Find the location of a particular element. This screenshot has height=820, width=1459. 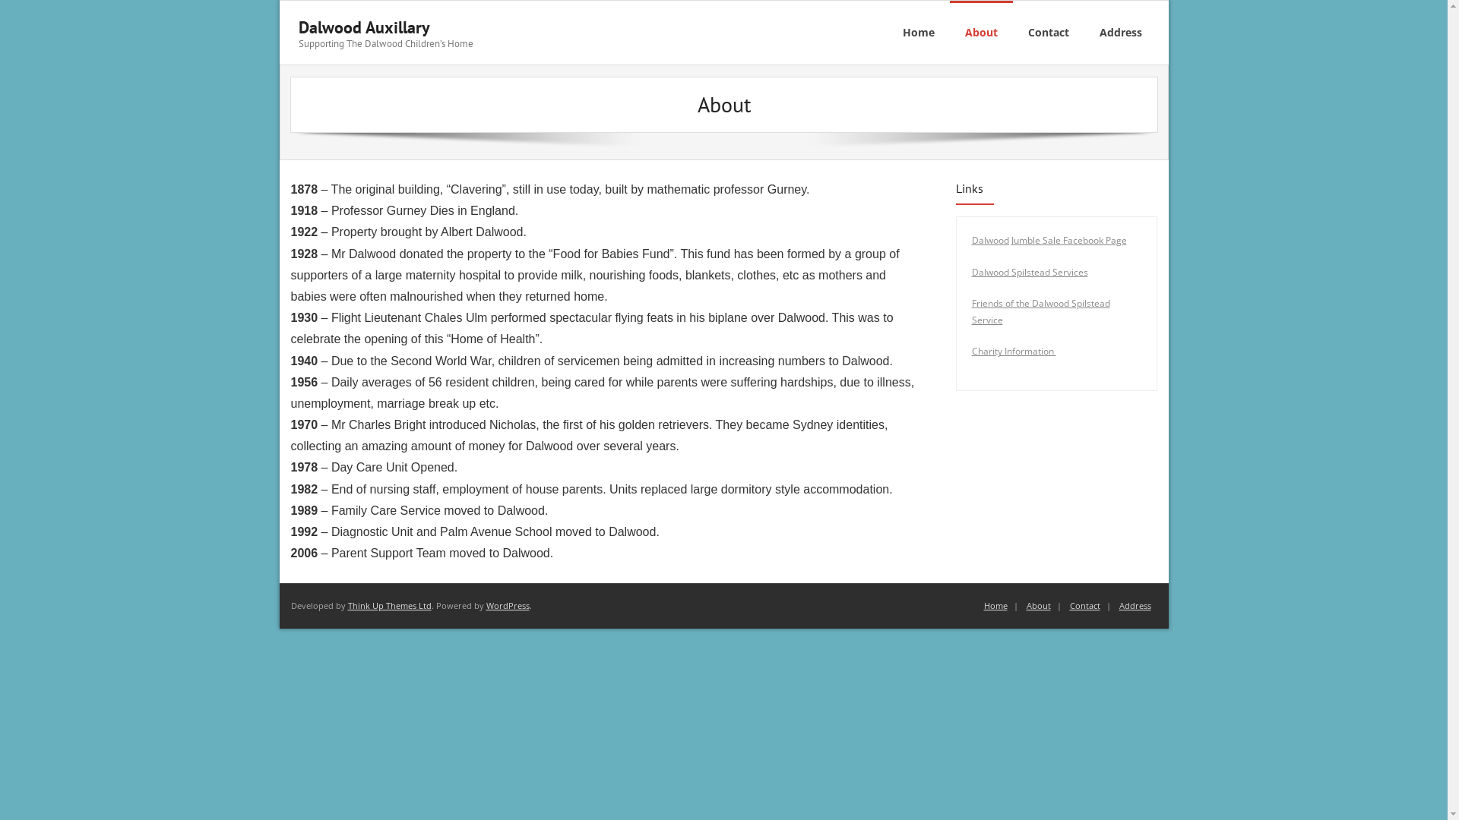

Dalwood Spilstead Services is located at coordinates (1029, 272).